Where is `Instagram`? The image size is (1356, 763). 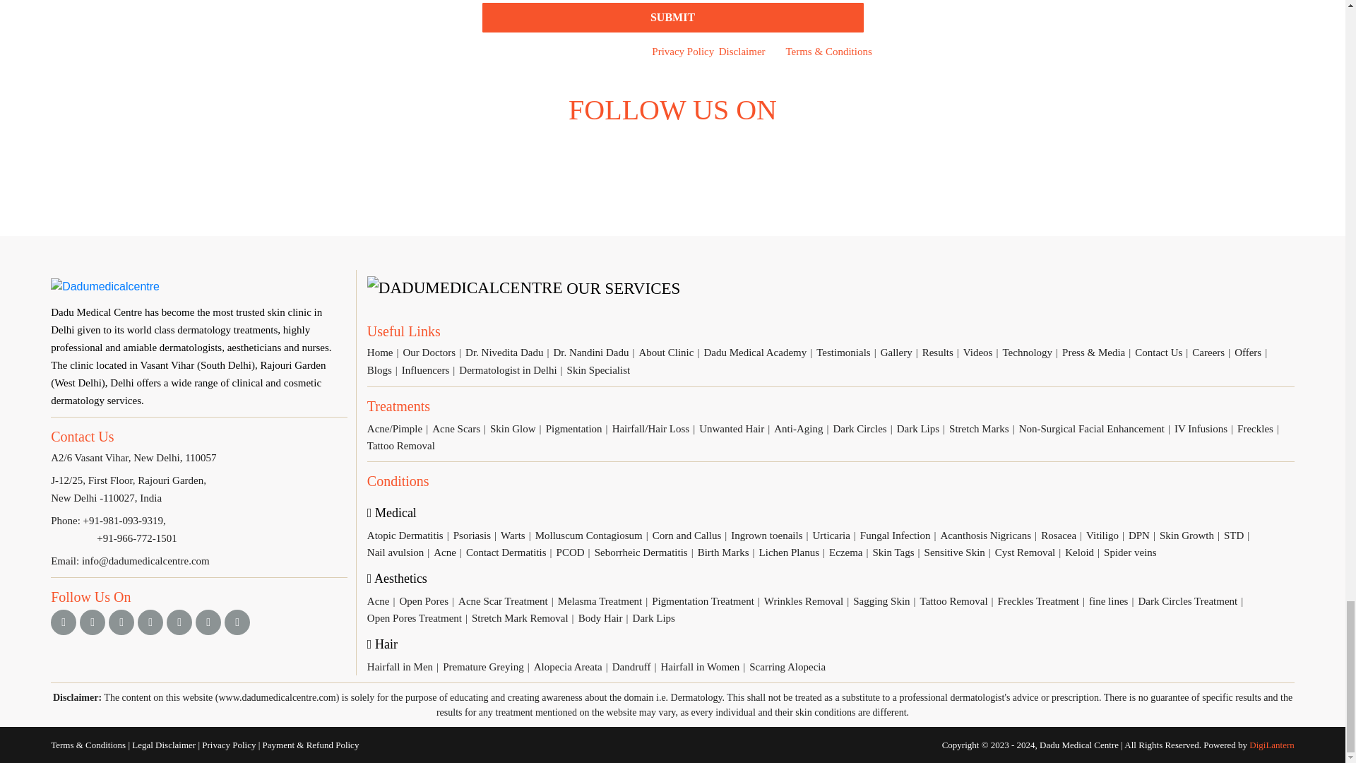
Instagram is located at coordinates (93, 622).